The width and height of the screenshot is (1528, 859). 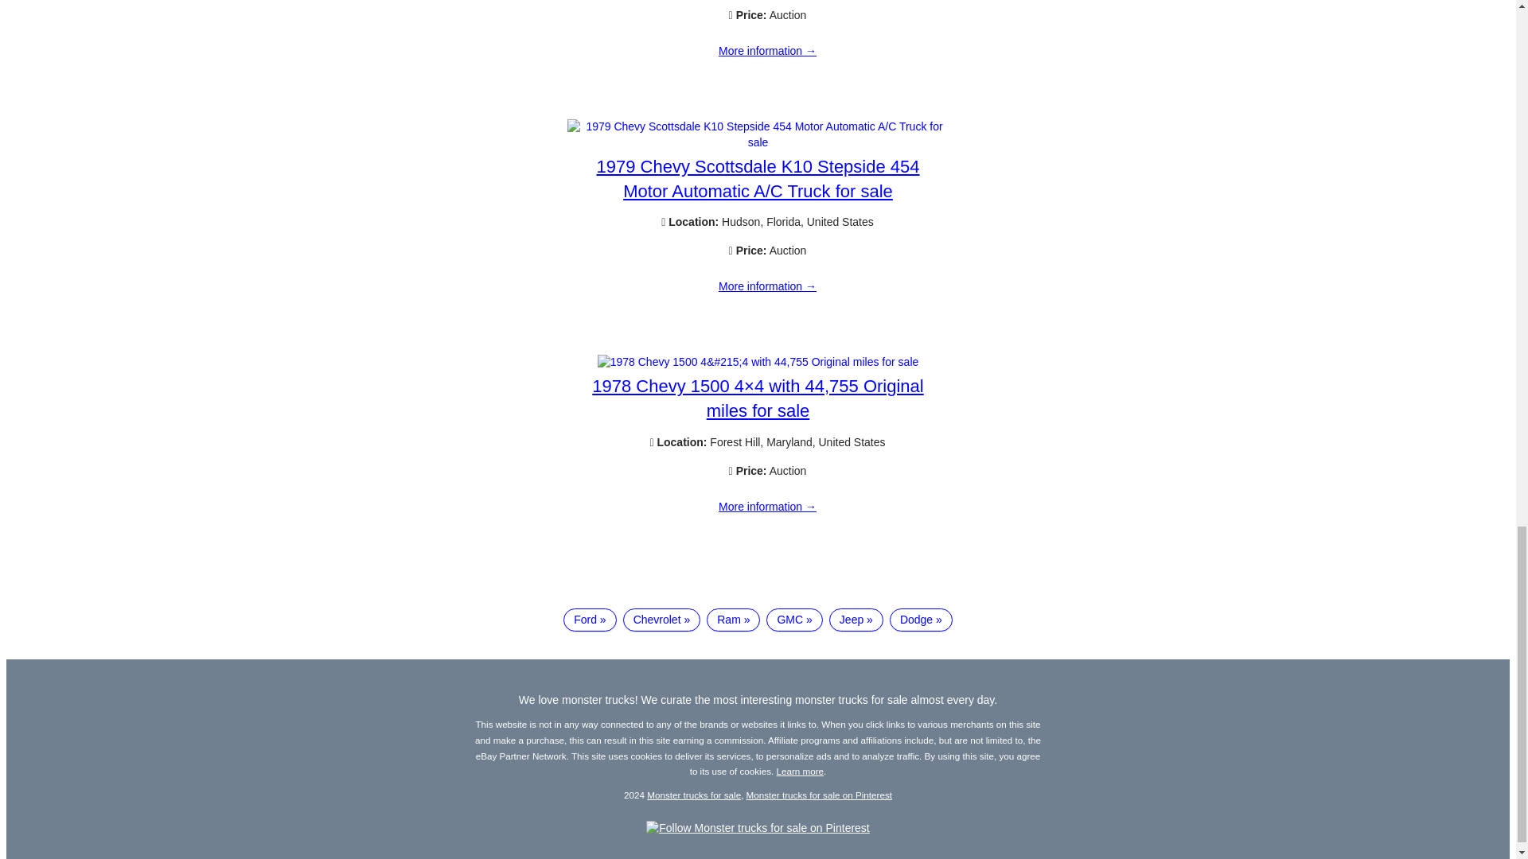 What do you see at coordinates (662, 620) in the screenshot?
I see `Chevrolet` at bounding box center [662, 620].